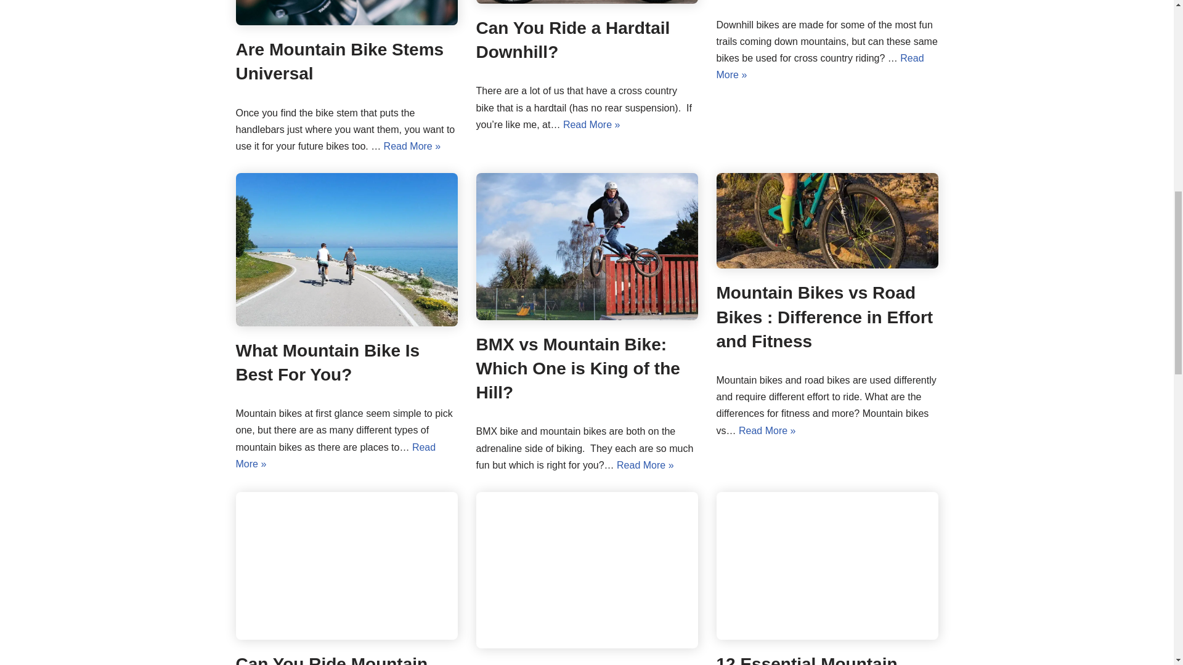 The height and width of the screenshot is (665, 1183). Describe the element at coordinates (587, 570) in the screenshot. I see `What Are Mountain Biking Shoes and Which Ones Do You Need?` at that location.